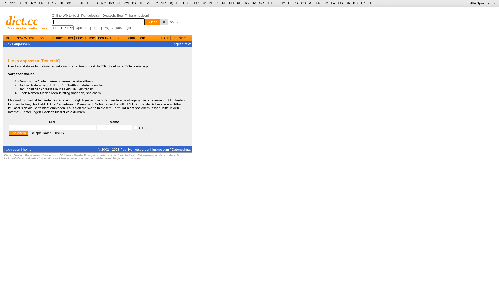 Image resolution: width=499 pixels, height=281 pixels. What do you see at coordinates (186, 3) in the screenshot?
I see `BS` at bounding box center [186, 3].